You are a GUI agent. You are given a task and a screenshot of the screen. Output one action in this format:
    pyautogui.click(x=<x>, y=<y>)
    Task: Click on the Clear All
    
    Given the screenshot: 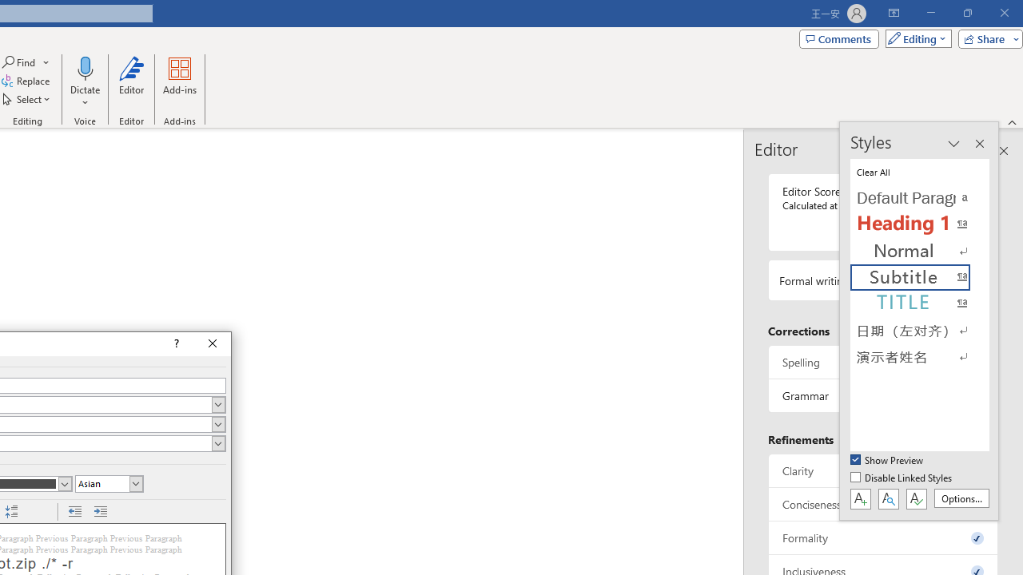 What is the action you would take?
    pyautogui.click(x=919, y=171)
    